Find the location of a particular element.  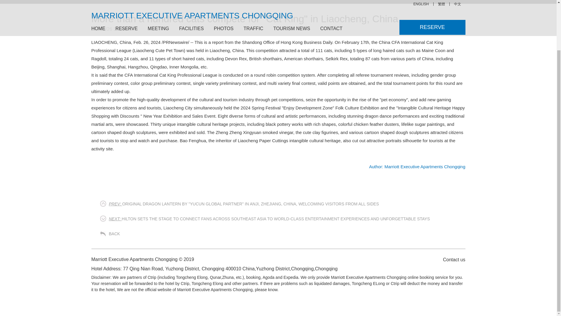

BACK is located at coordinates (114, 233).